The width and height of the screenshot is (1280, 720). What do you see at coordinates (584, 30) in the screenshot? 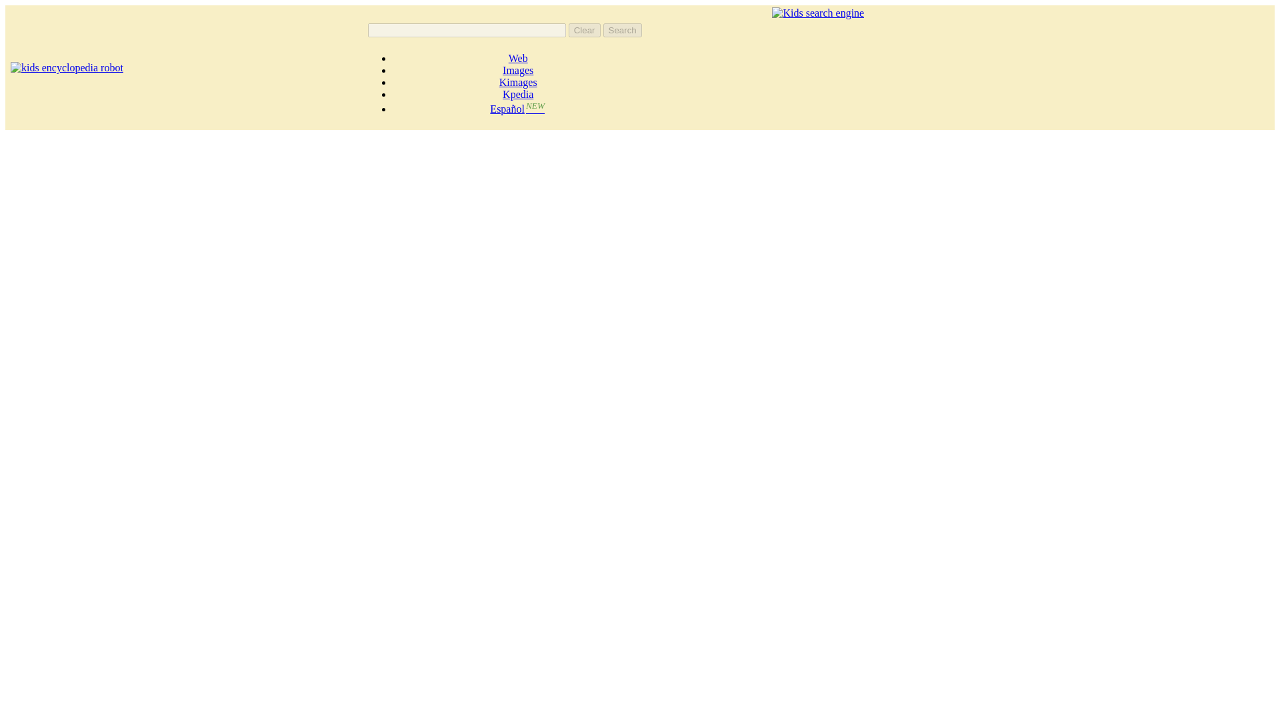
I see `Clear` at bounding box center [584, 30].